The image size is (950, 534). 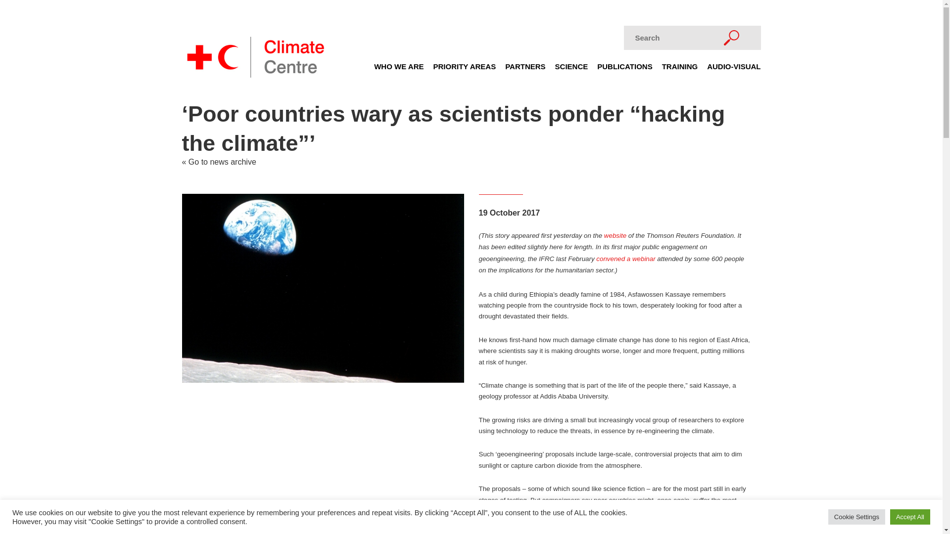 I want to click on TRAINING, so click(x=680, y=69).